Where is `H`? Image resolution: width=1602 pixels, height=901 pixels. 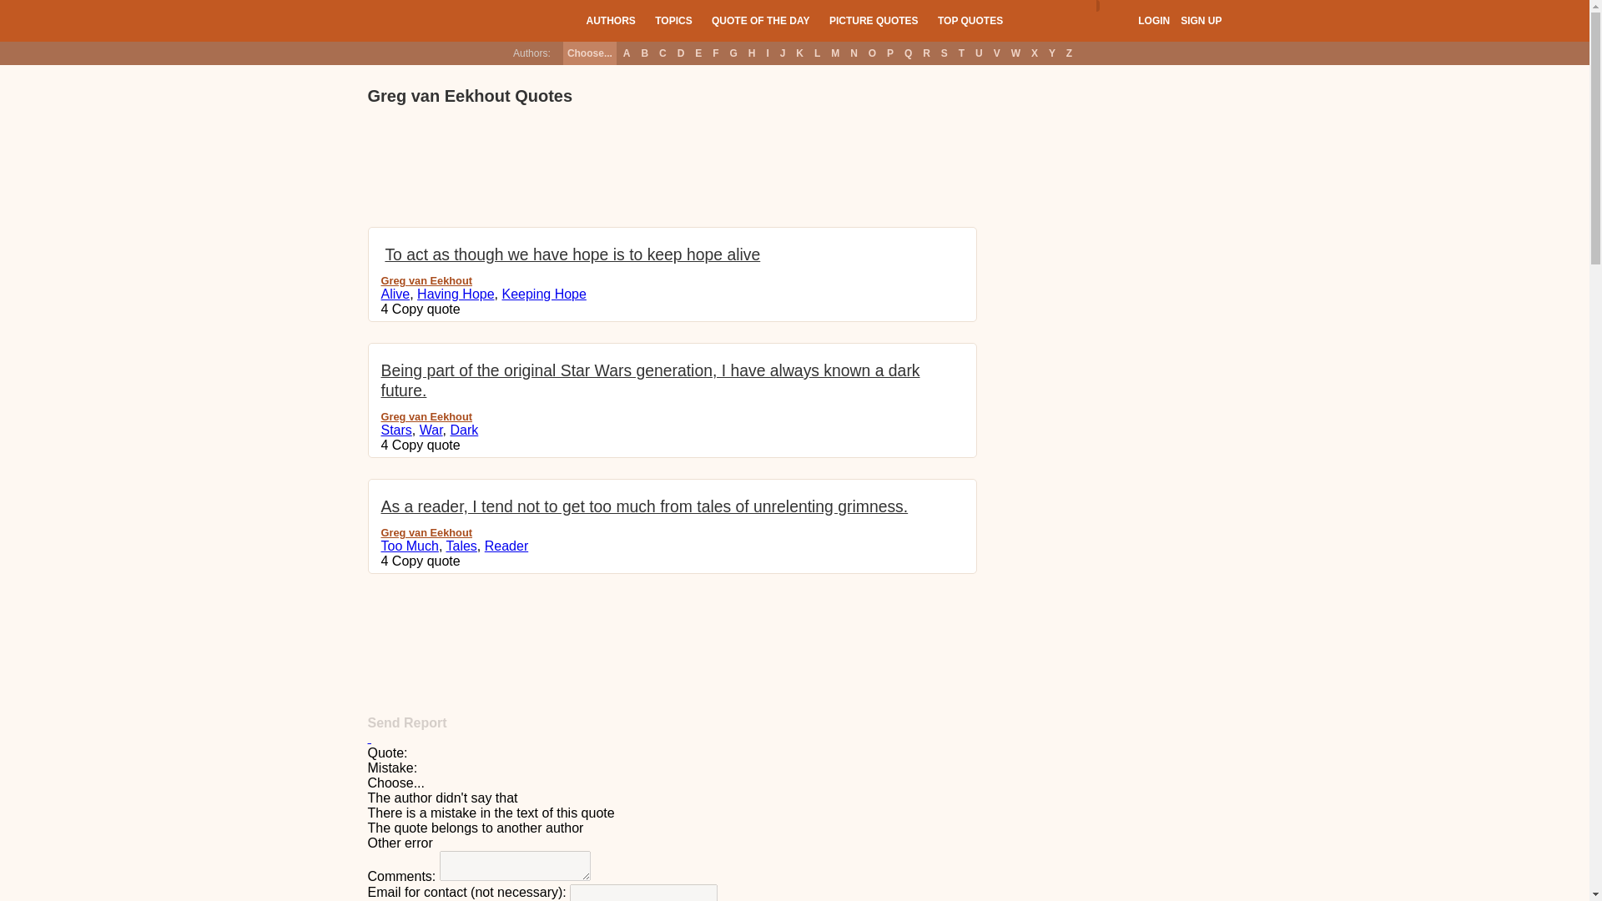 H is located at coordinates (752, 53).